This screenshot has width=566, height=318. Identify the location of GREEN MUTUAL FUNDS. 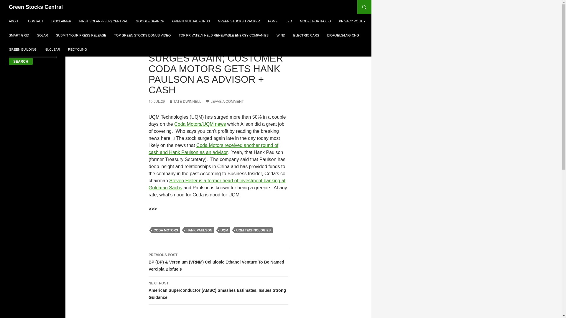
(191, 21).